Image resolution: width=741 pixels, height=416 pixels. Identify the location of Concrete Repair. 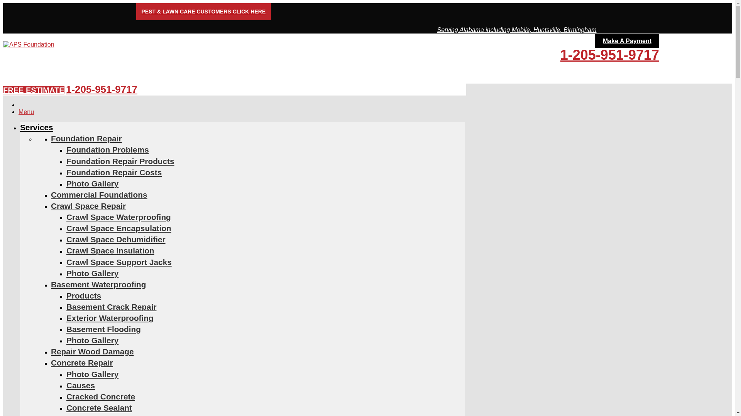
(82, 362).